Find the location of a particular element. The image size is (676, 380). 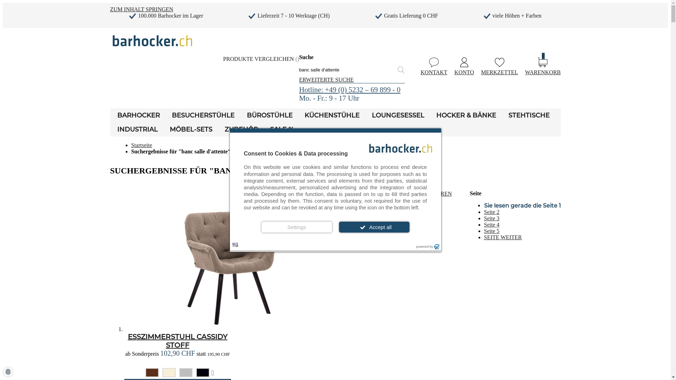

SEITE WEITER is located at coordinates (503, 237).